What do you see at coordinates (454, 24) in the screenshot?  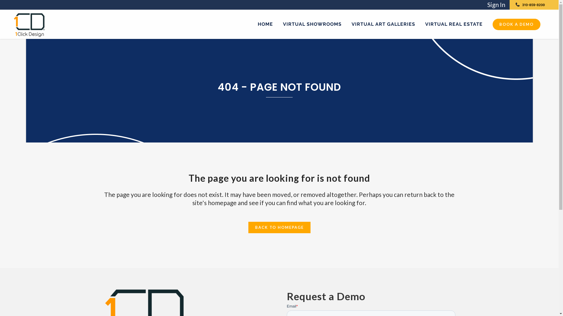 I see `VIRTUAL REAL ESTATE` at bounding box center [454, 24].